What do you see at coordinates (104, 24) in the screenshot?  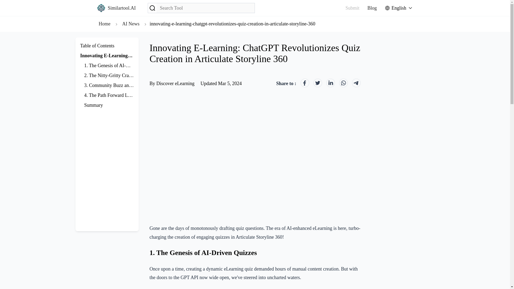 I see `Home` at bounding box center [104, 24].